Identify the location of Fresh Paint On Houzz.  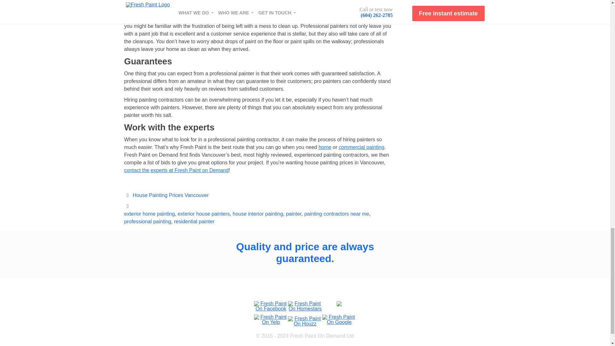
(305, 320).